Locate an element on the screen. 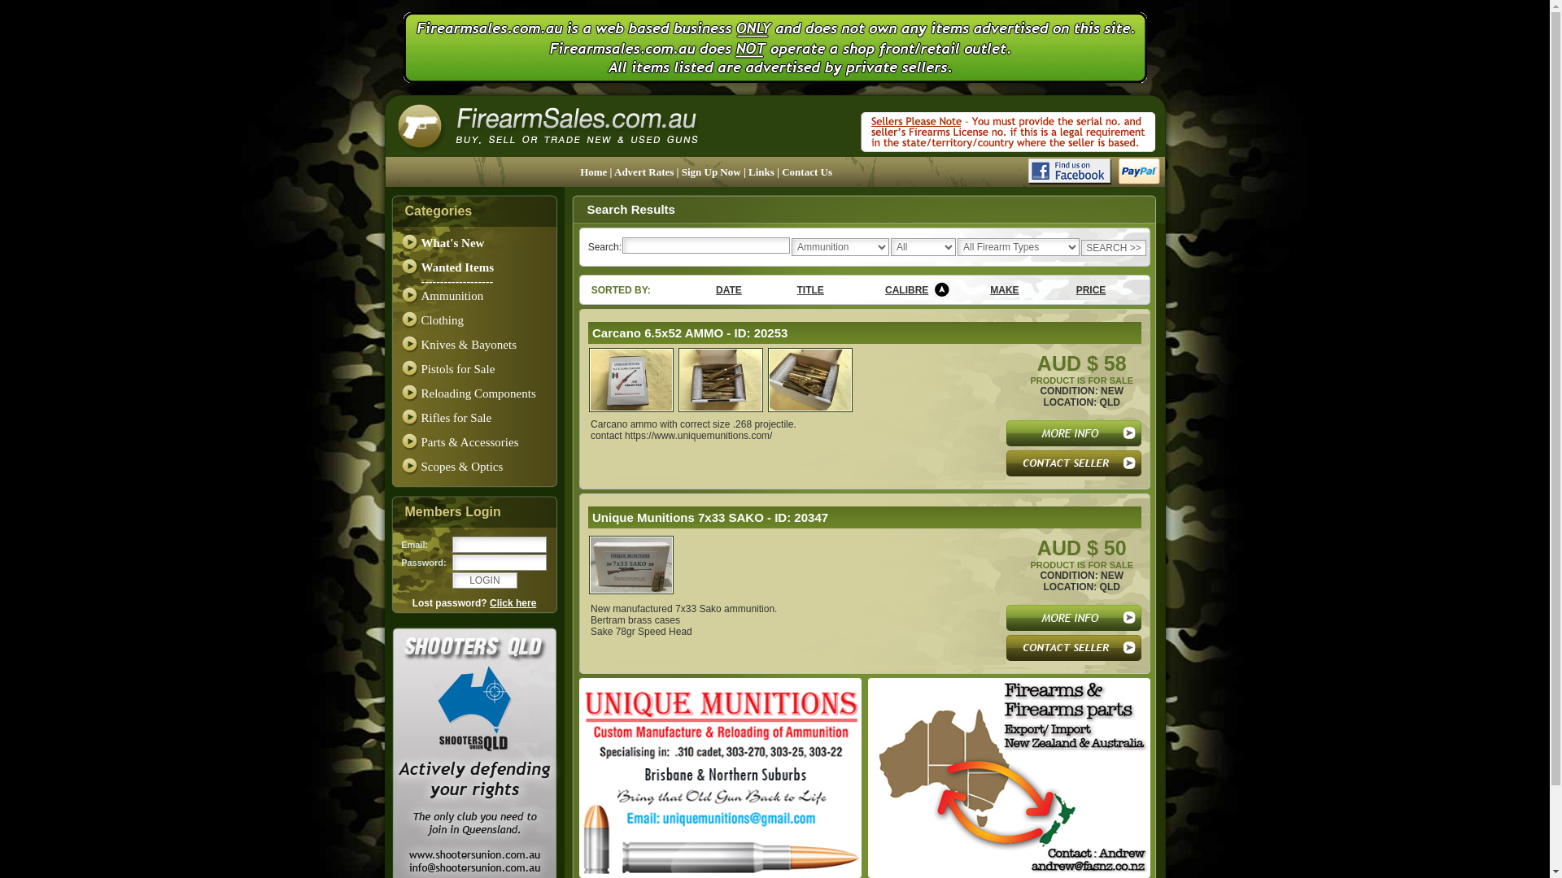  Clothing is located at coordinates (443, 320).